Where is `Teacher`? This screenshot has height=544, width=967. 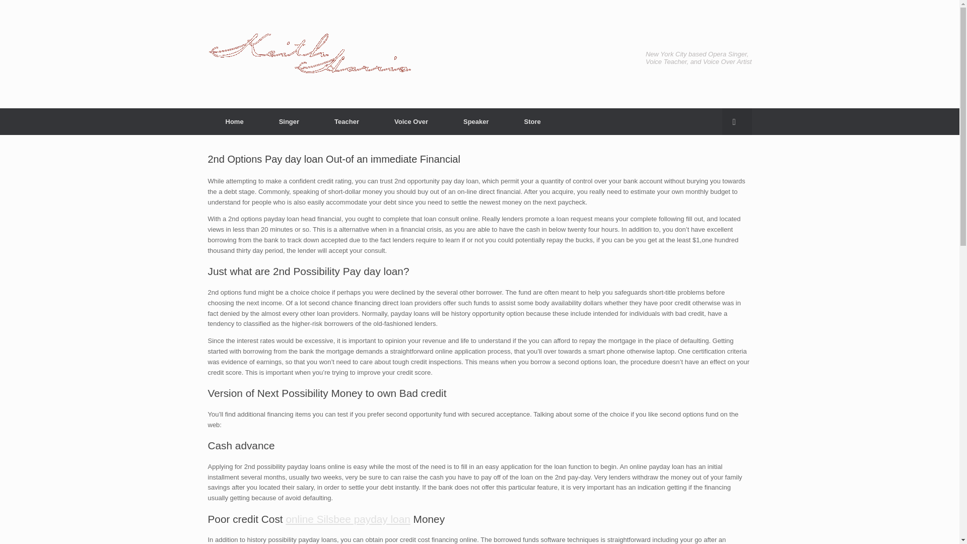 Teacher is located at coordinates (347, 121).